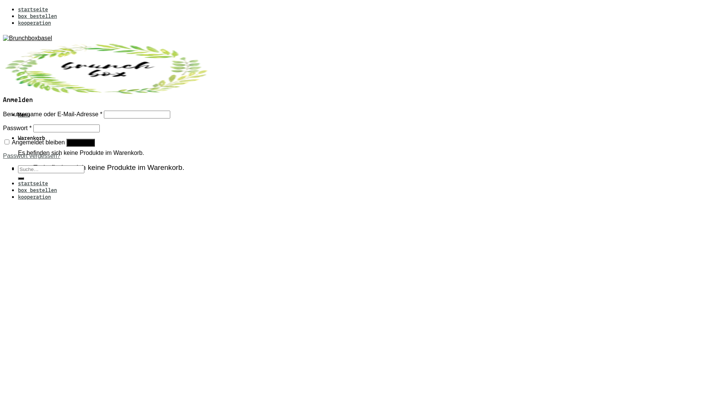 This screenshot has height=405, width=720. I want to click on Suche, so click(21, 178).